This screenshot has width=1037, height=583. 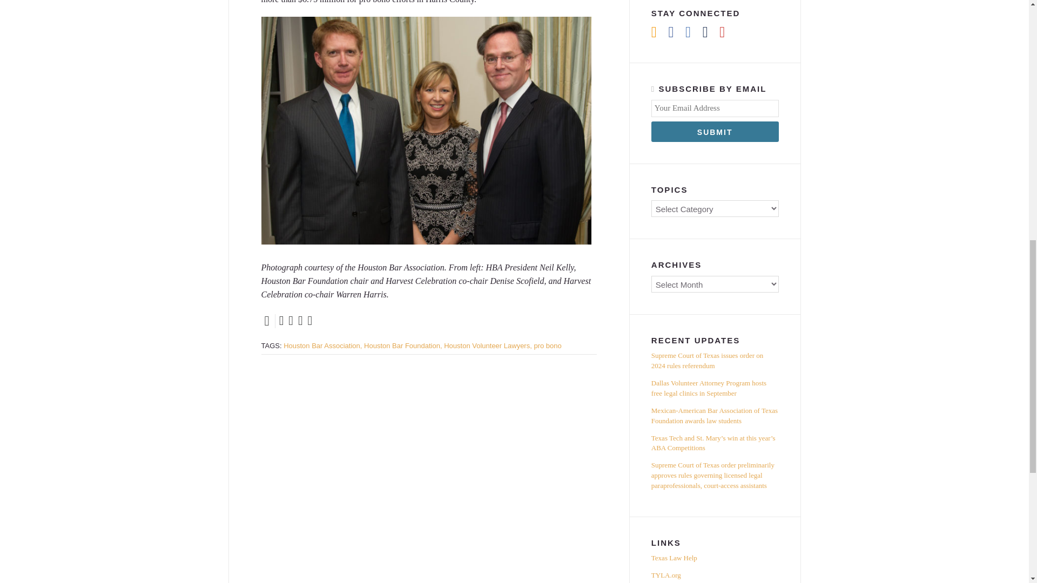 What do you see at coordinates (487, 345) in the screenshot?
I see `Houston Volunteer Lawyers,` at bounding box center [487, 345].